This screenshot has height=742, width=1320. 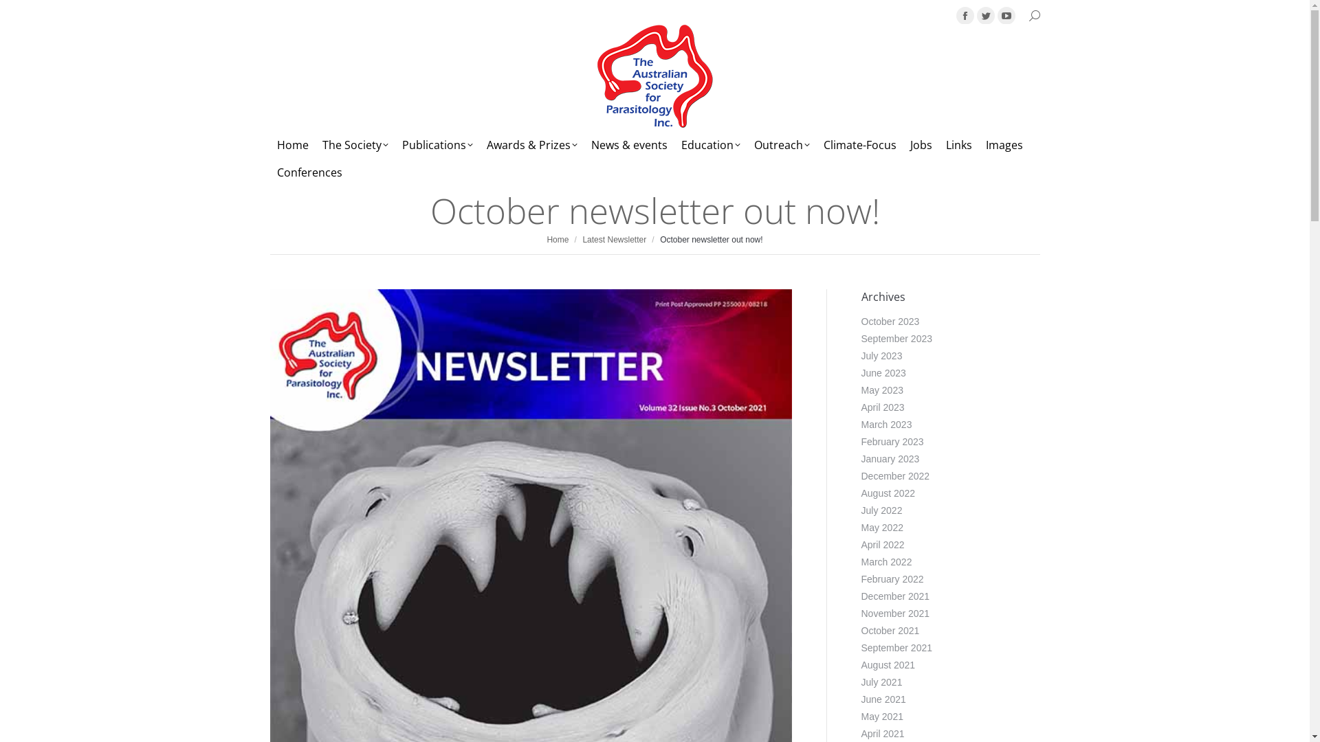 I want to click on March 2023, so click(x=886, y=425).